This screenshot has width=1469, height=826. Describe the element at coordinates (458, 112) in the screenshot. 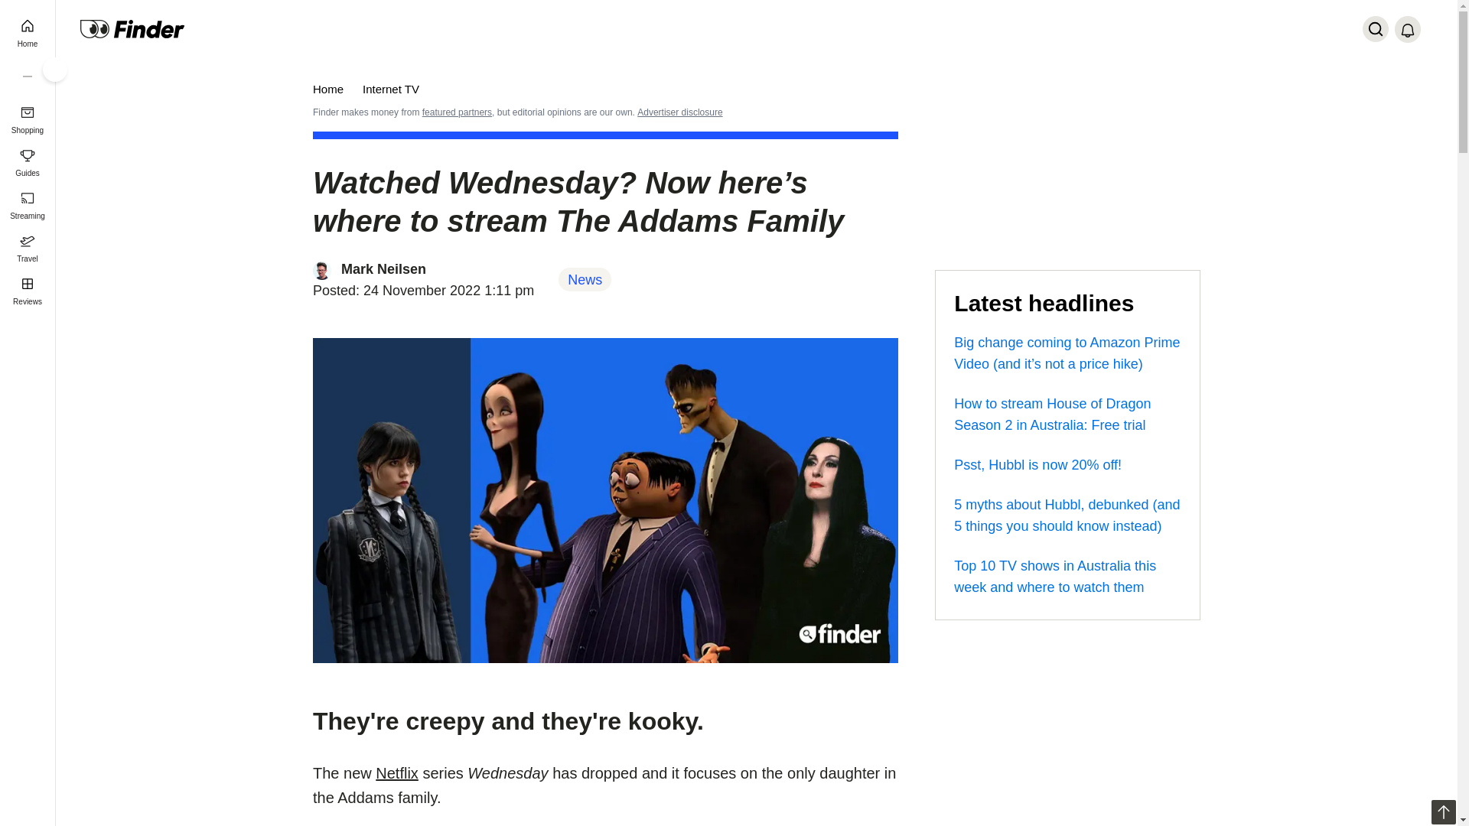

I see `featured partners` at that location.